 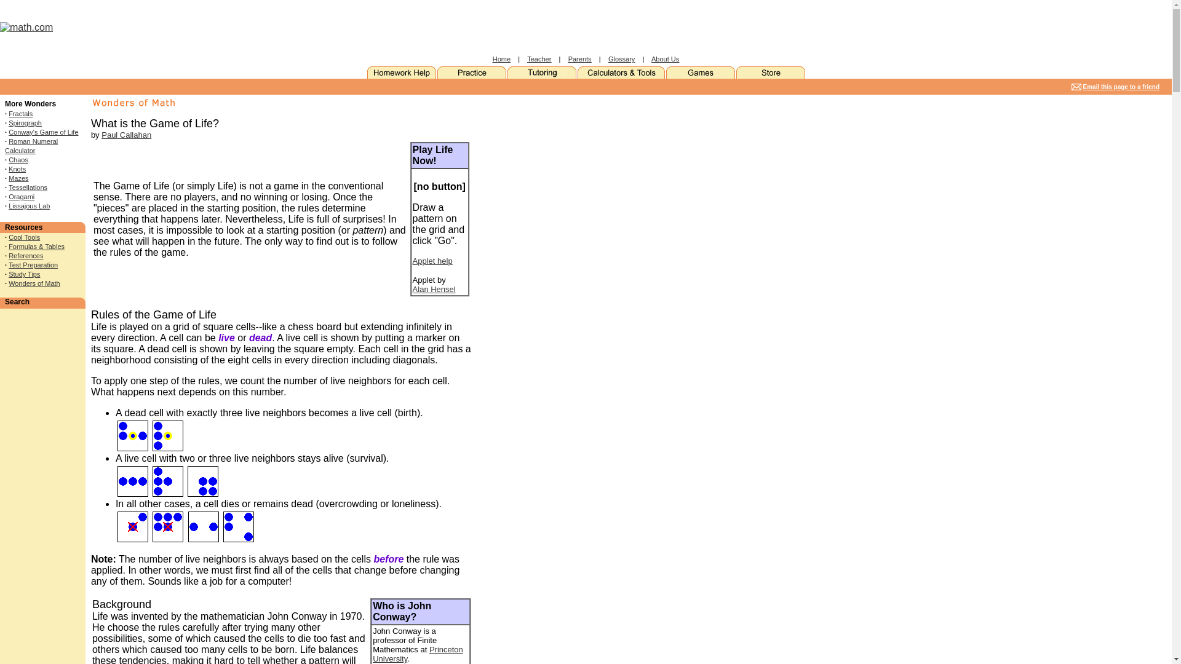 I want to click on Oragami, so click(x=21, y=197).